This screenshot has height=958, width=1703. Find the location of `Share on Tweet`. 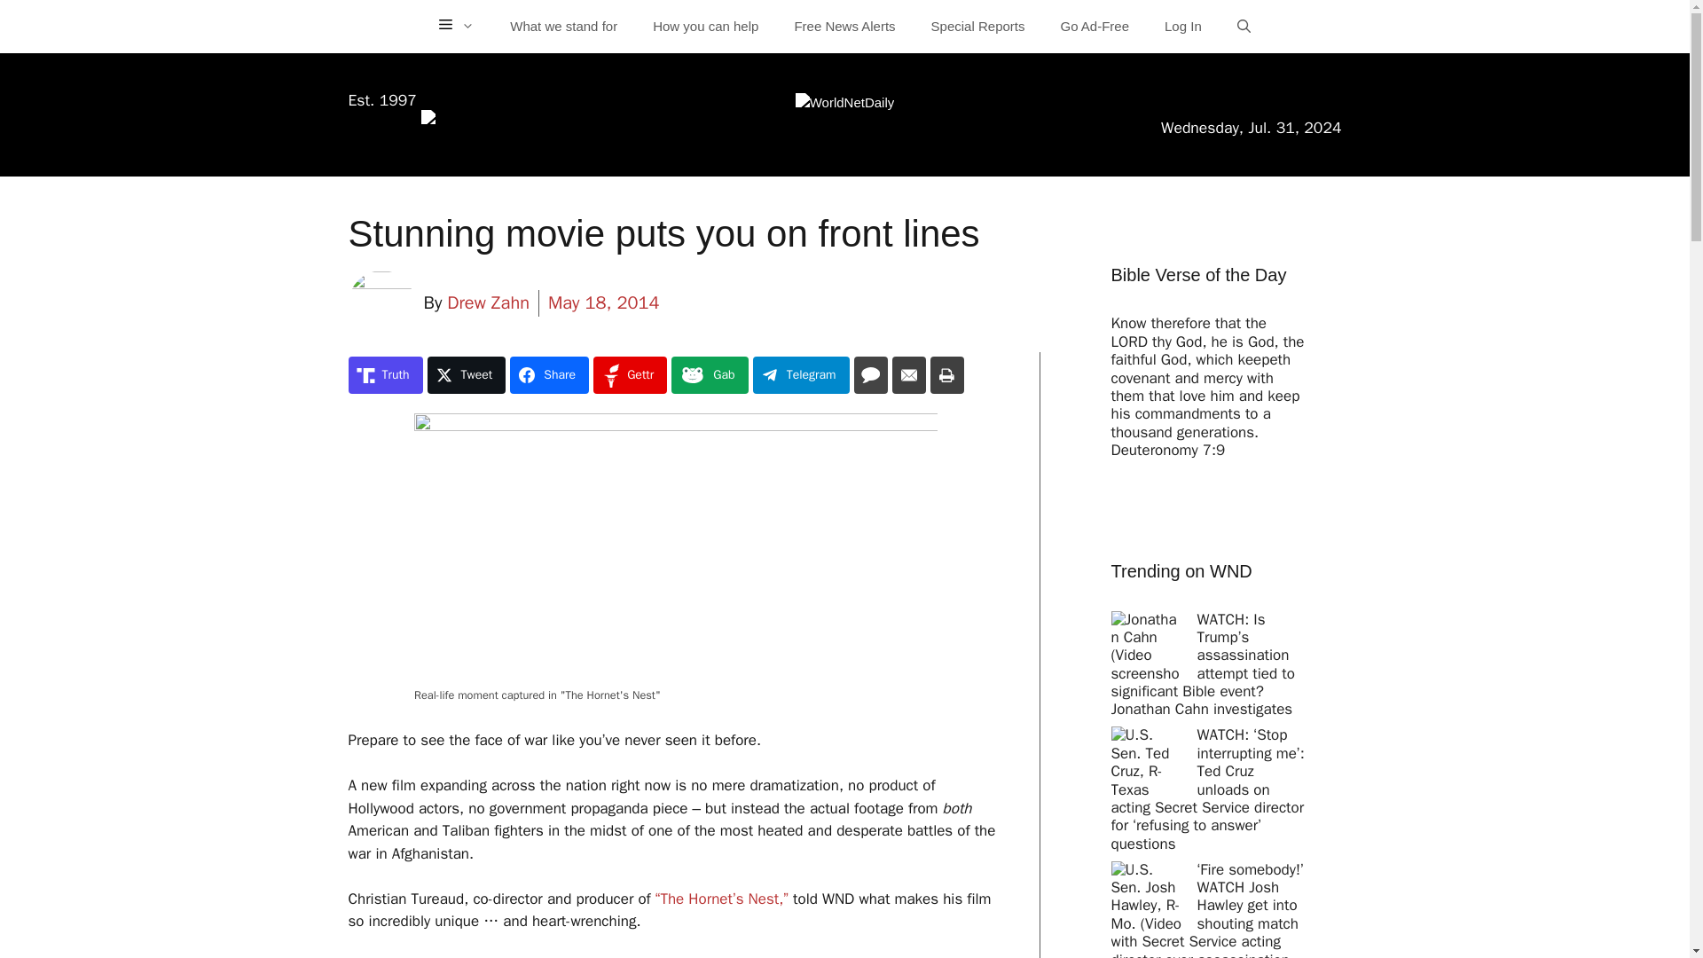

Share on Tweet is located at coordinates (467, 374).